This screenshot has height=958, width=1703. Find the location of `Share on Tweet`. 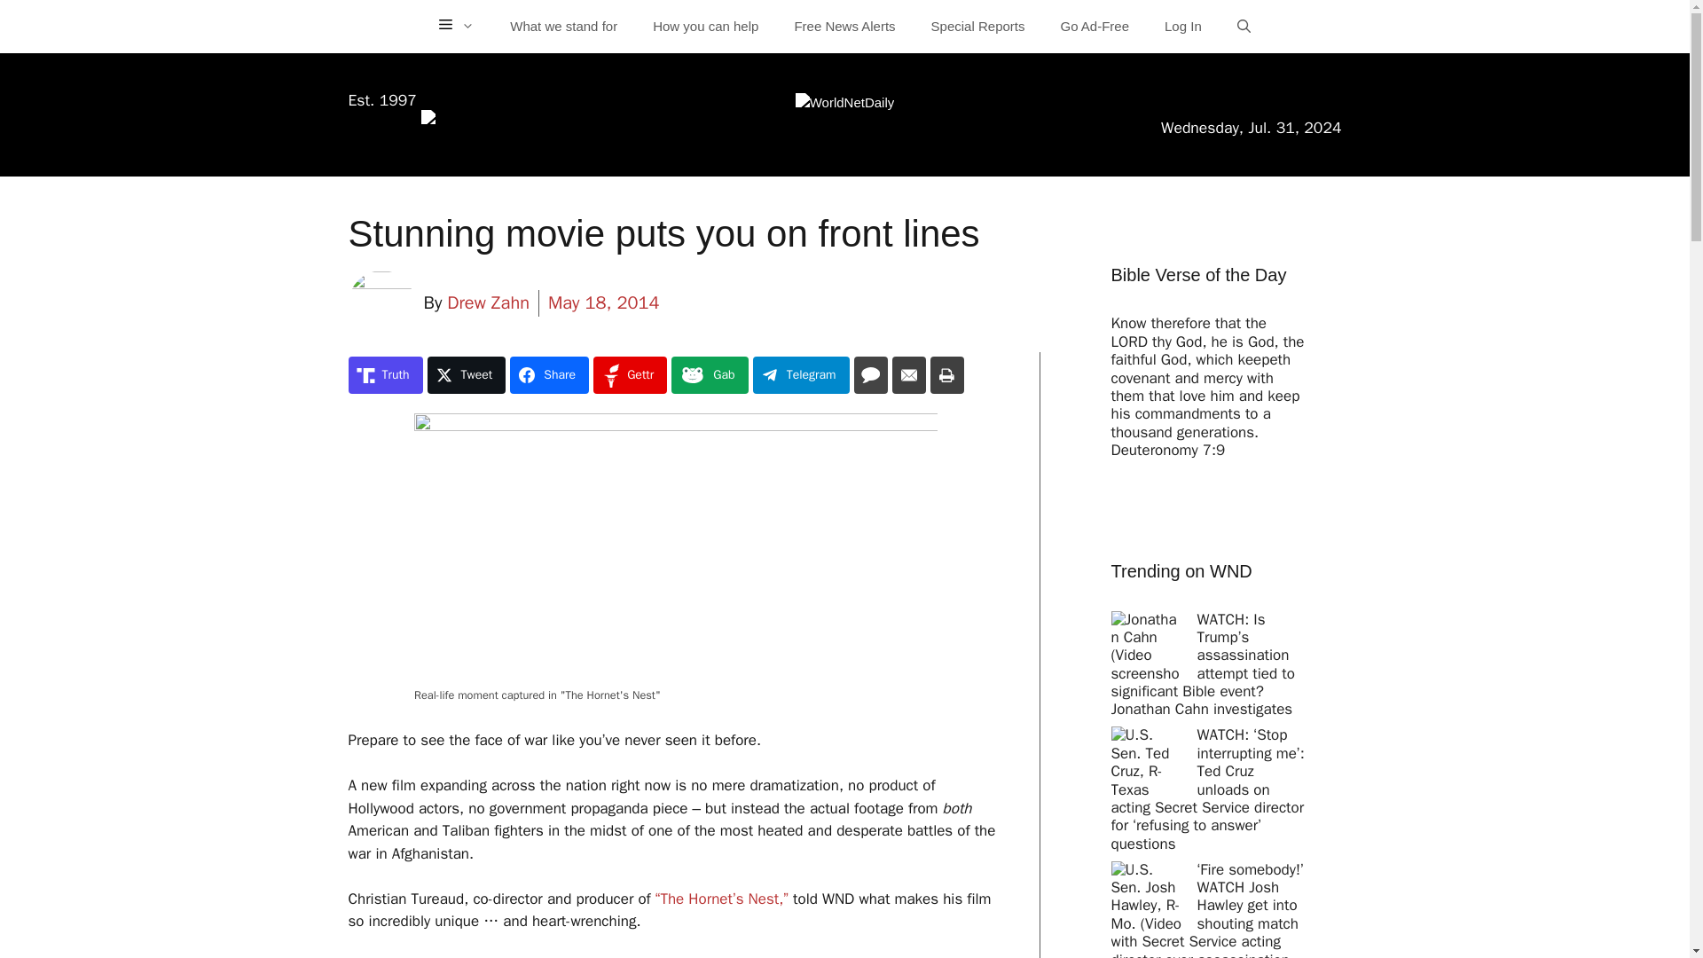

Share on Tweet is located at coordinates (467, 374).